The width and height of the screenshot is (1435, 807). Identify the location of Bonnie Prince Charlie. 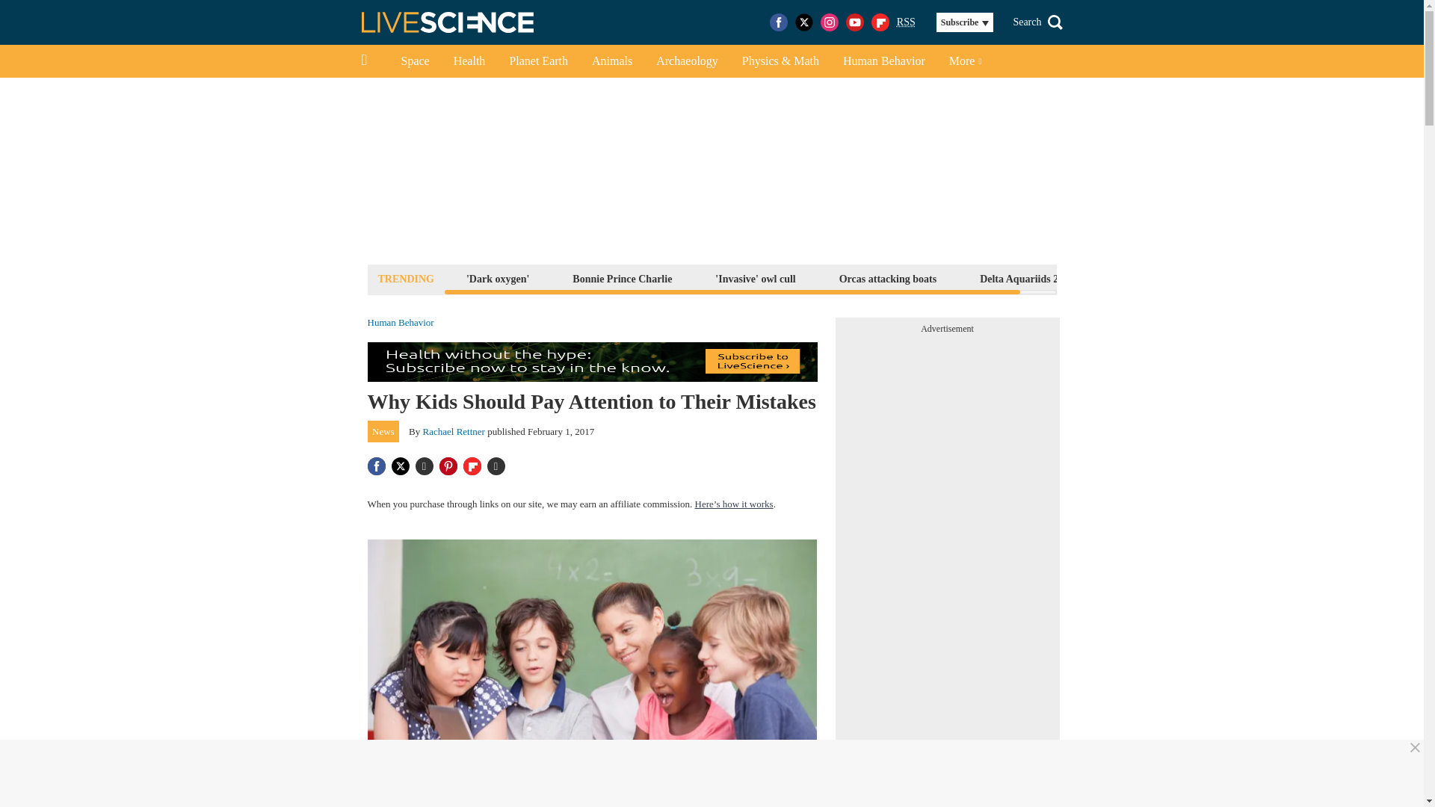
(622, 278).